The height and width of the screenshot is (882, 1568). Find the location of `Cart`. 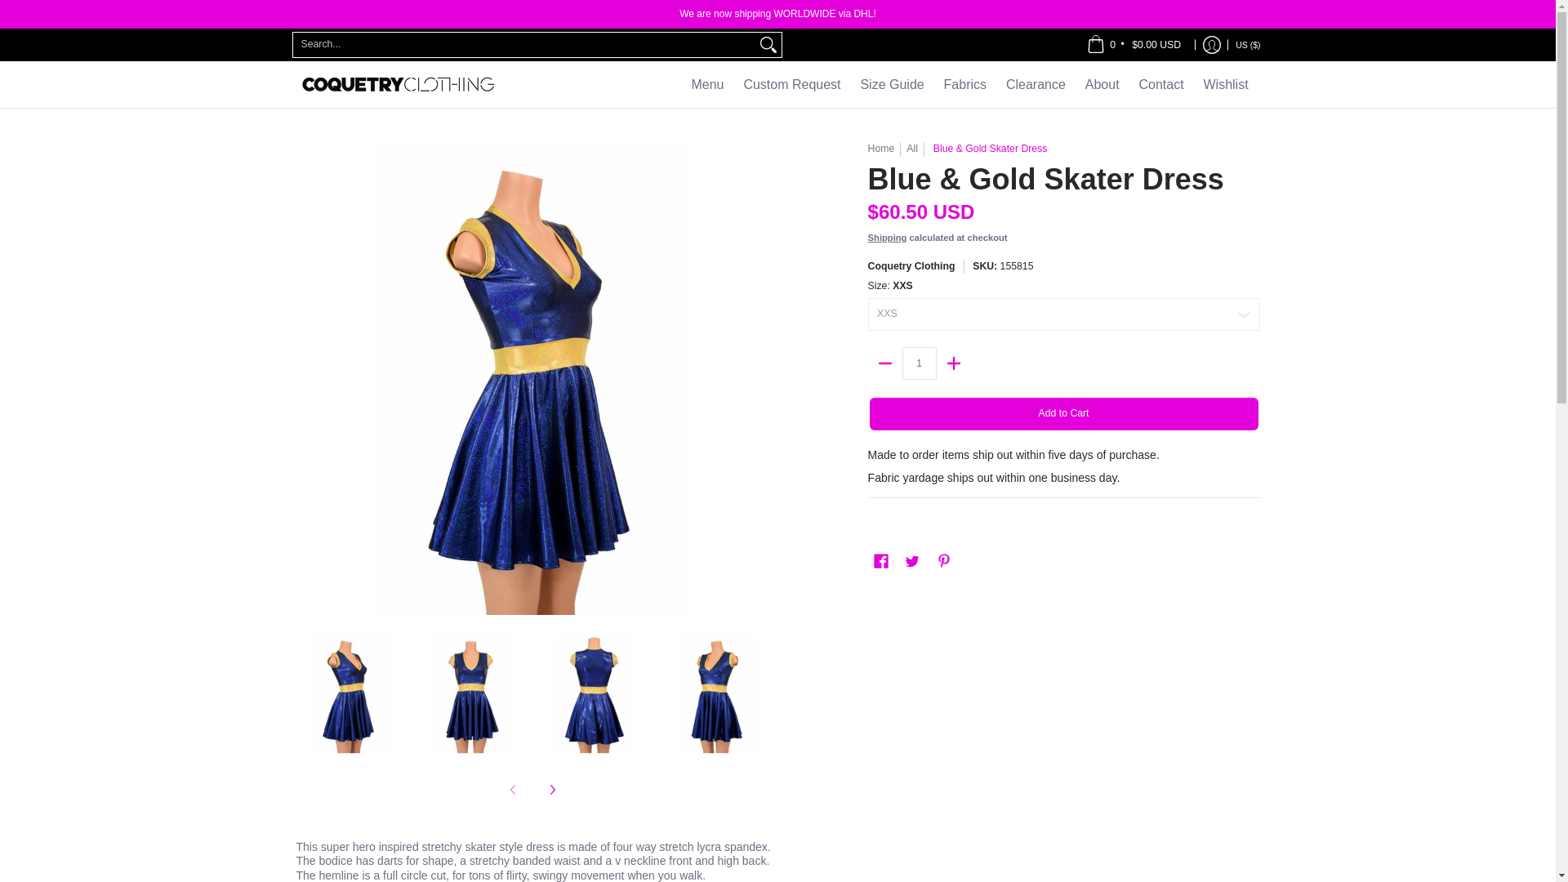

Cart is located at coordinates (1134, 44).